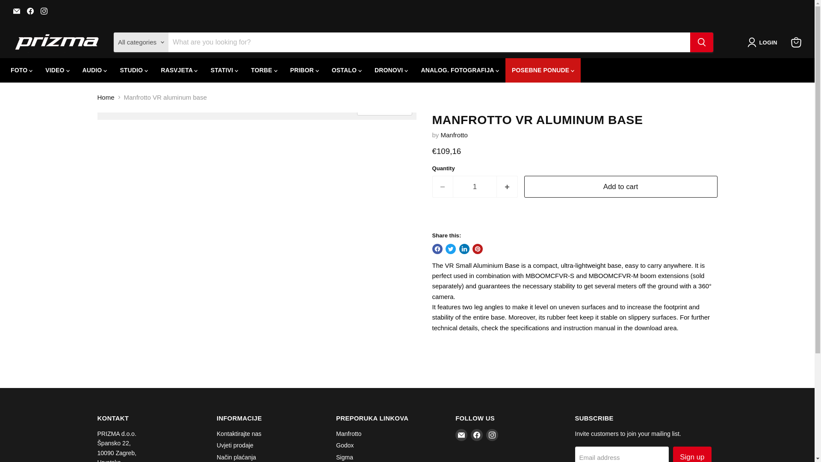  I want to click on Email, so click(461, 435).